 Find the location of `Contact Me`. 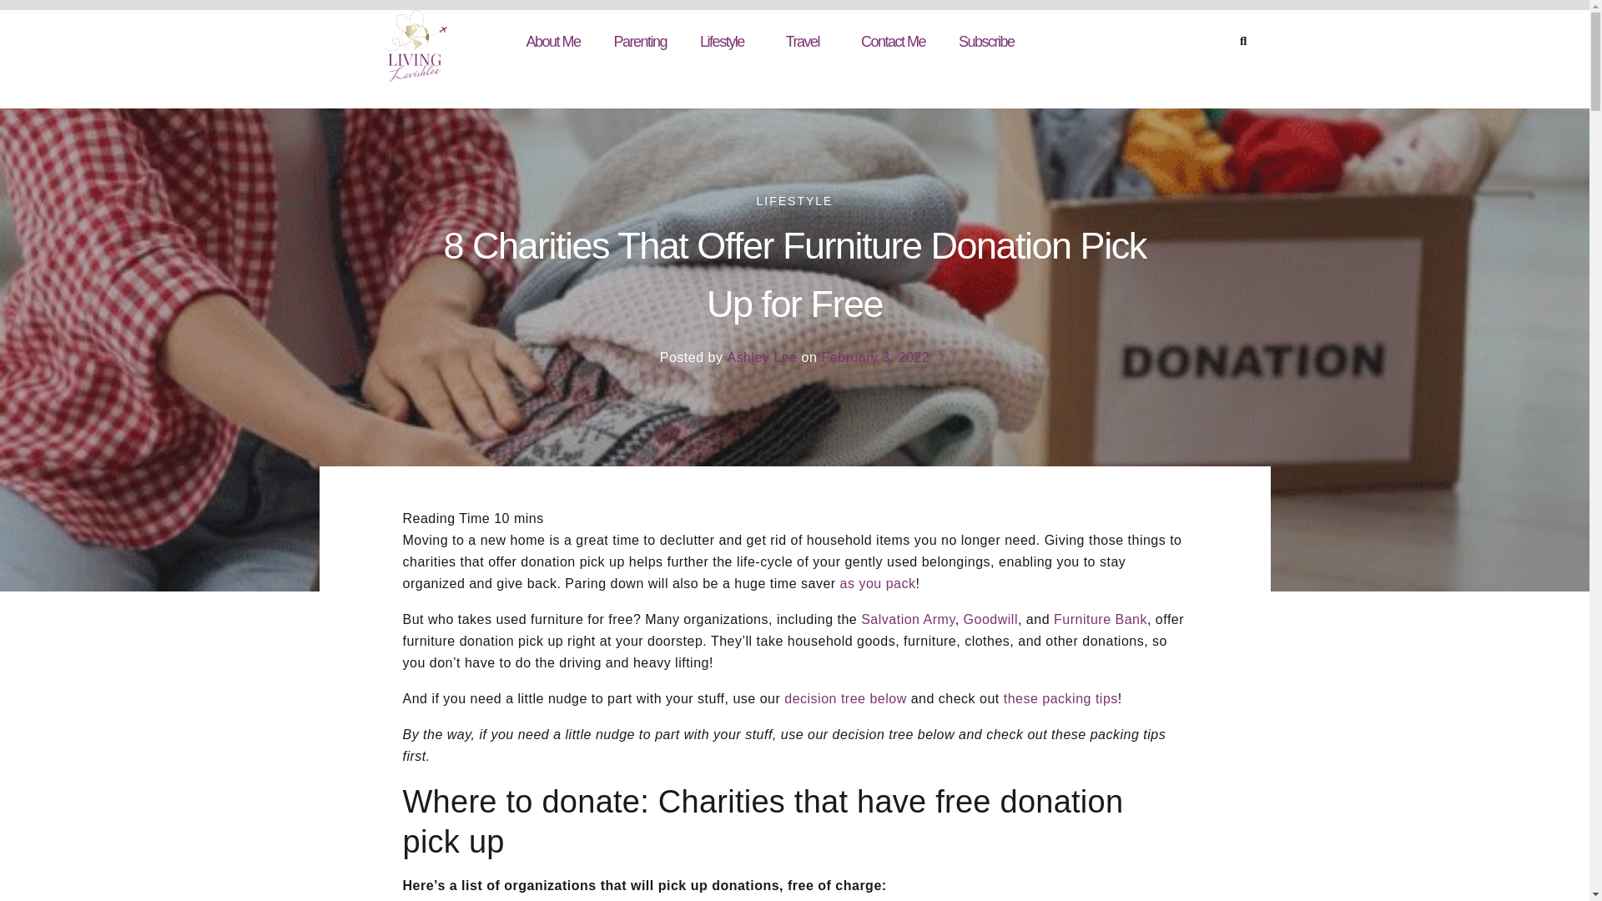

Contact Me is located at coordinates (893, 42).